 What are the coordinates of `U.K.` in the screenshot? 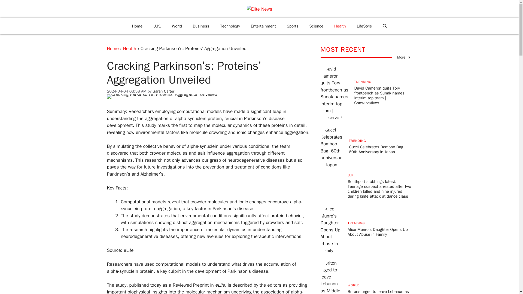 It's located at (157, 26).